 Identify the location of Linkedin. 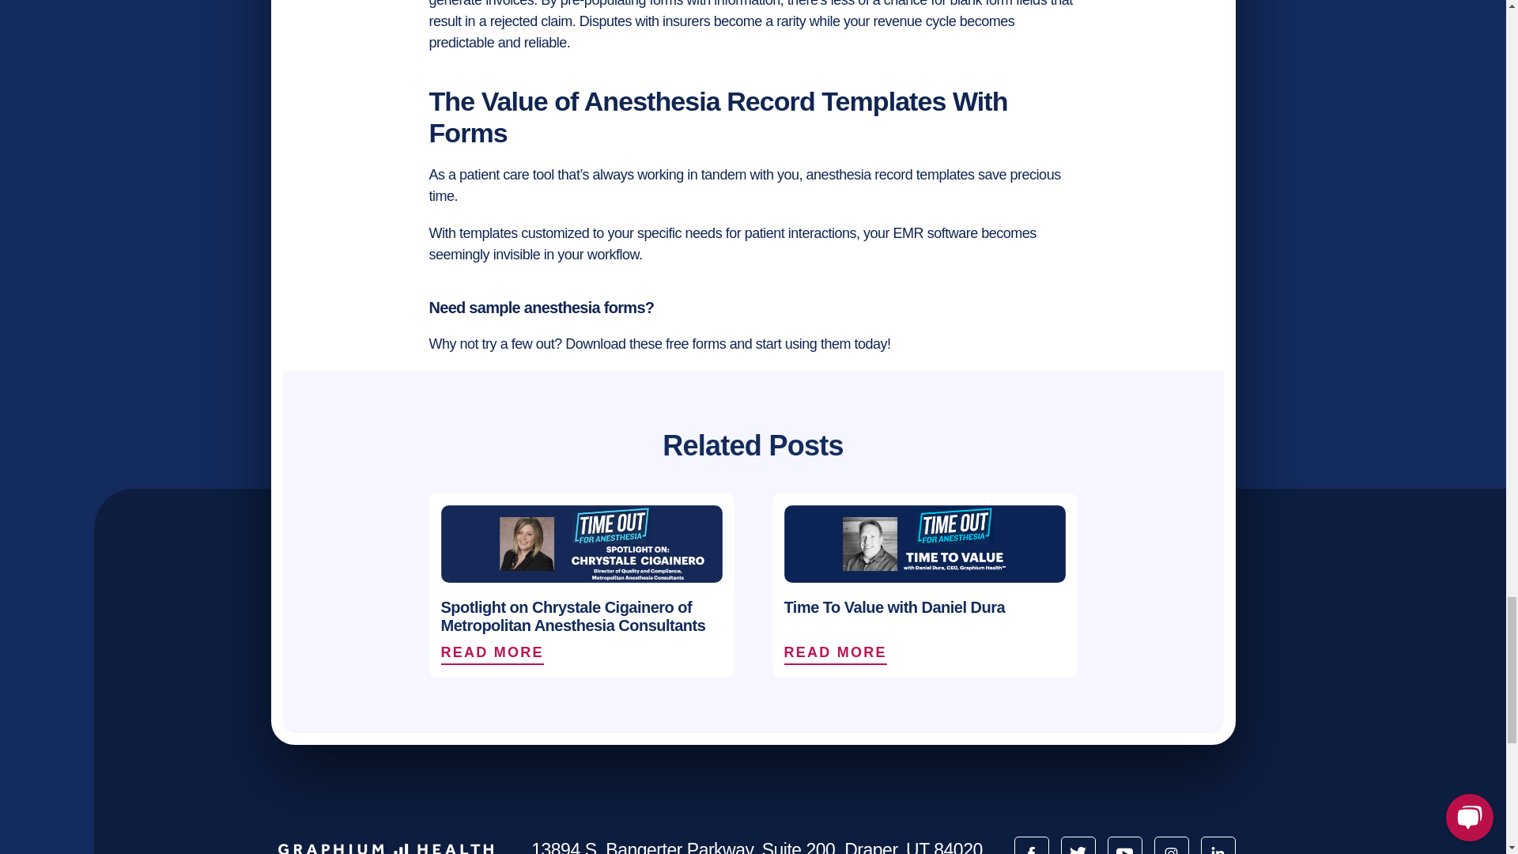
(1218, 845).